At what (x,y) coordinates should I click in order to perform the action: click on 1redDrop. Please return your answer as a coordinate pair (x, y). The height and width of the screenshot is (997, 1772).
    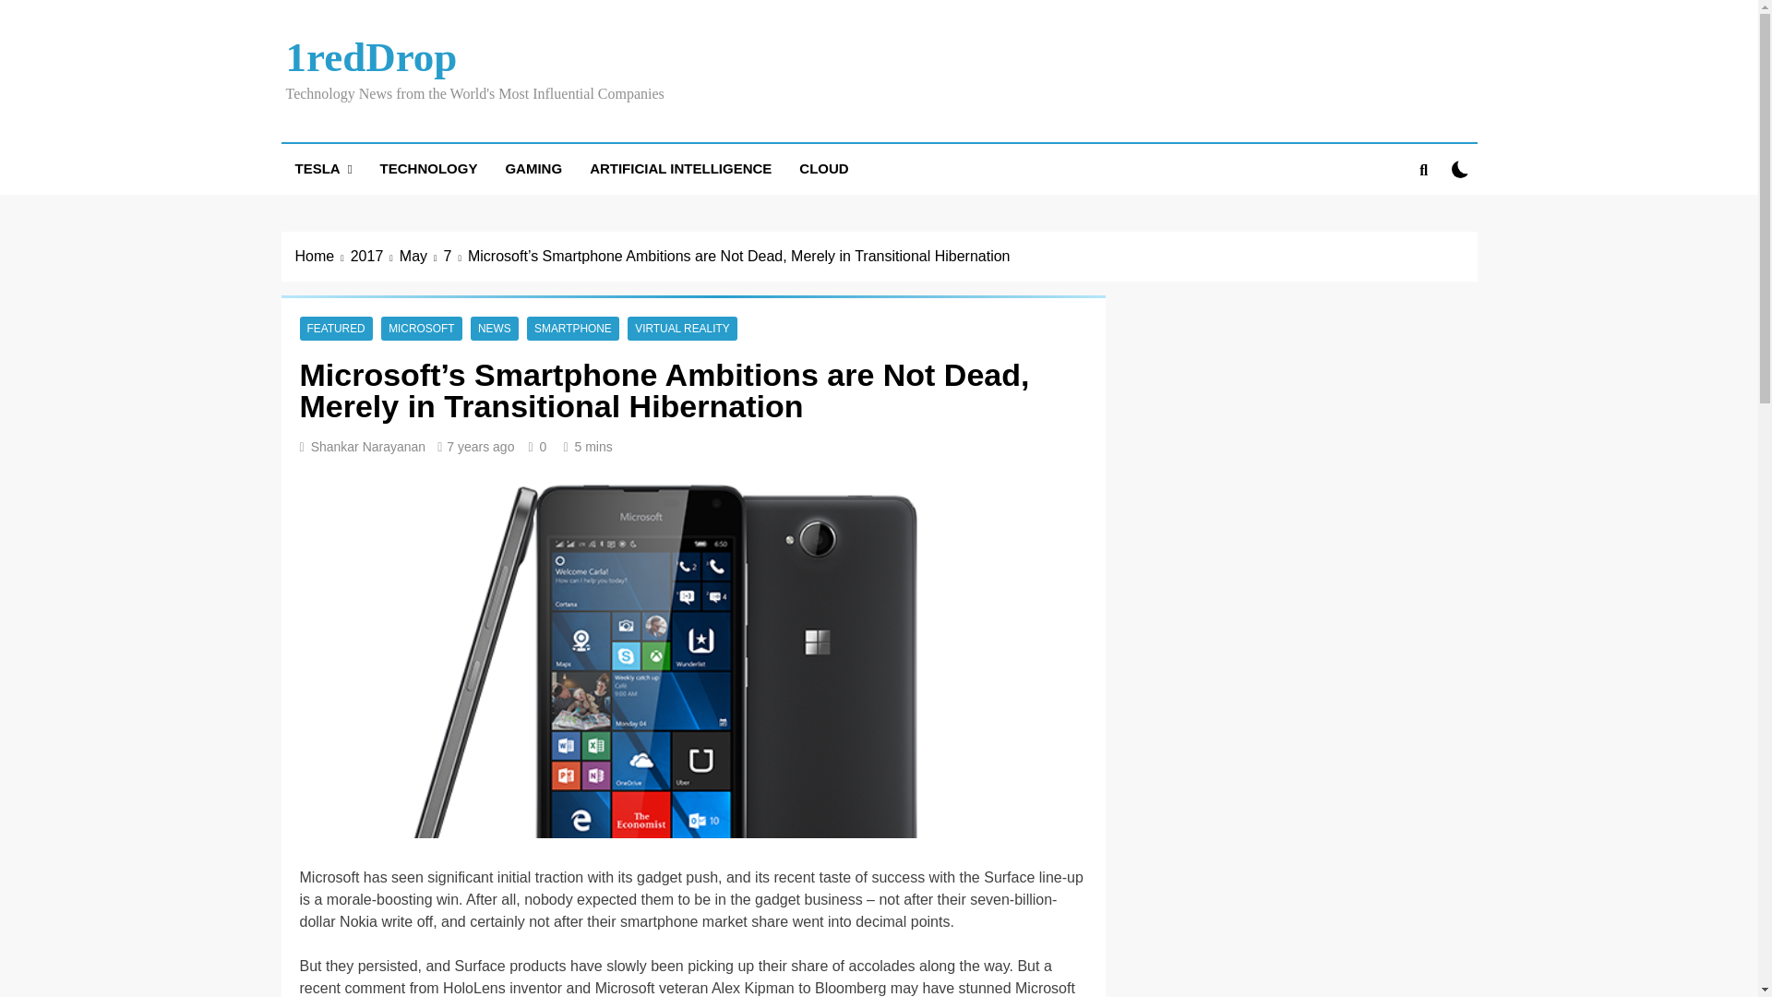
    Looking at the image, I should click on (371, 57).